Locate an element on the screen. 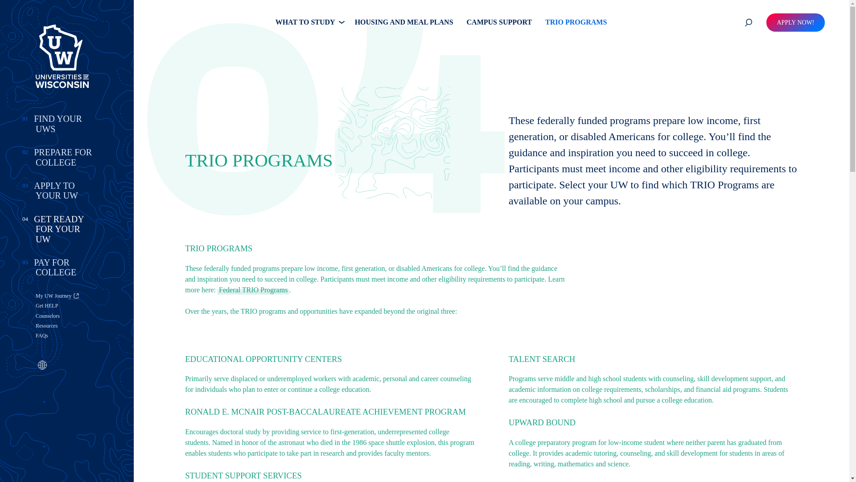 The height and width of the screenshot is (482, 856). FIND YOUR UWS is located at coordinates (66, 124).